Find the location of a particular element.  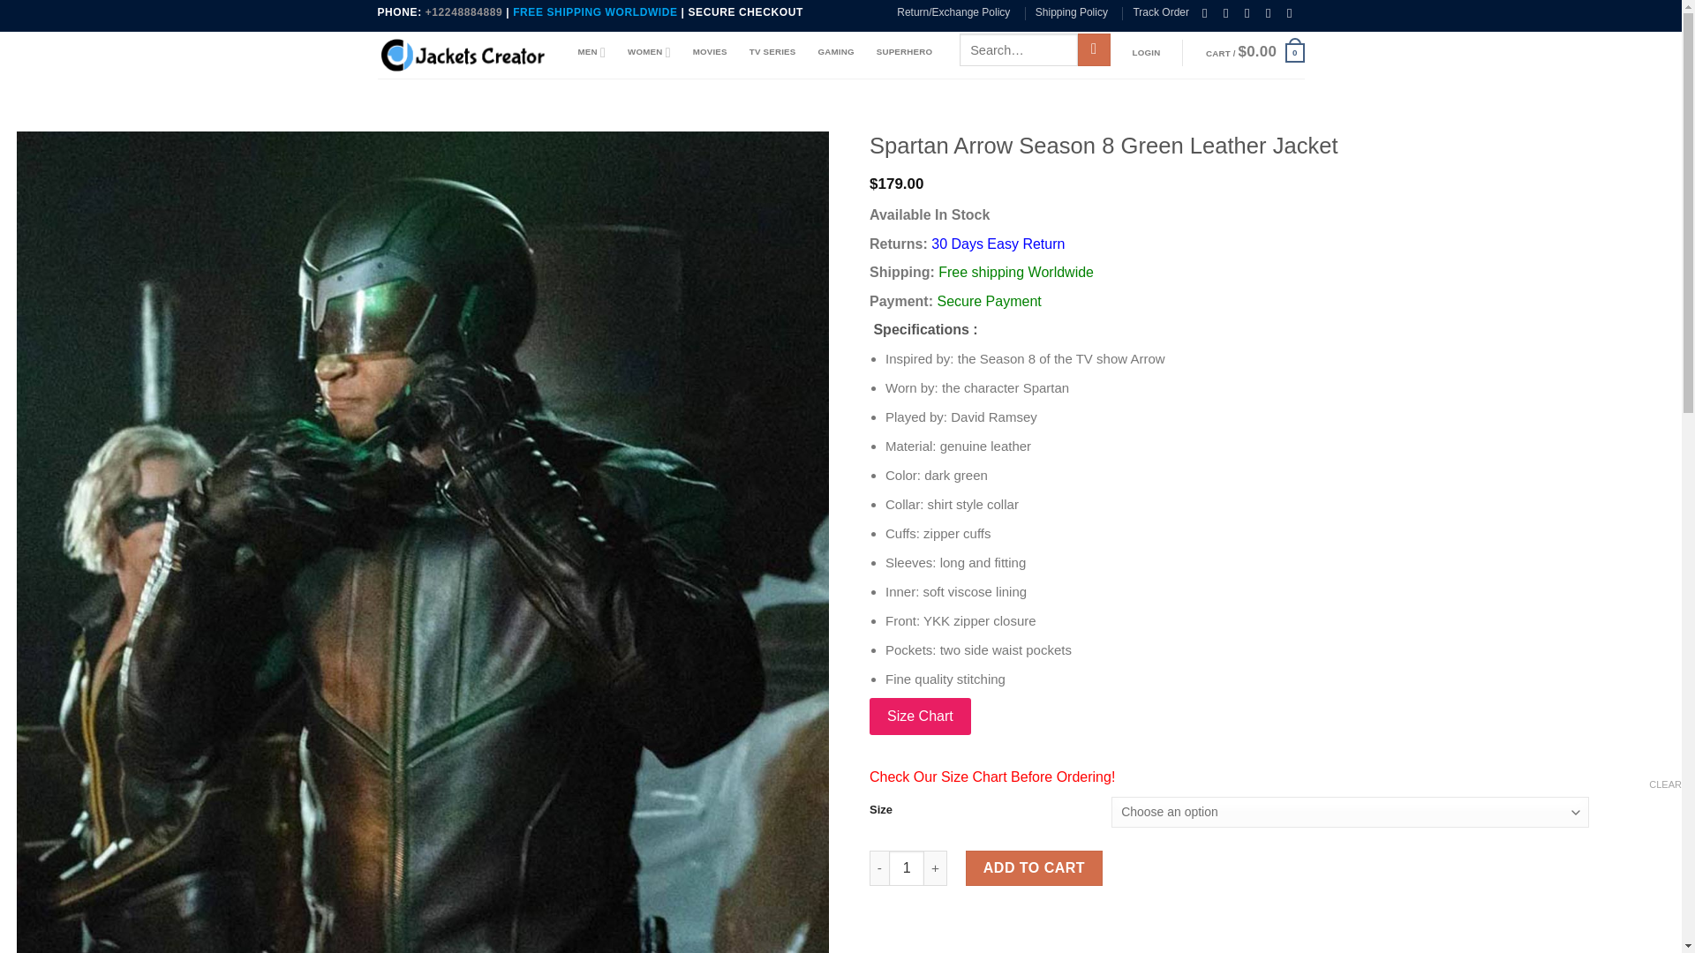

Cart is located at coordinates (1255, 53).